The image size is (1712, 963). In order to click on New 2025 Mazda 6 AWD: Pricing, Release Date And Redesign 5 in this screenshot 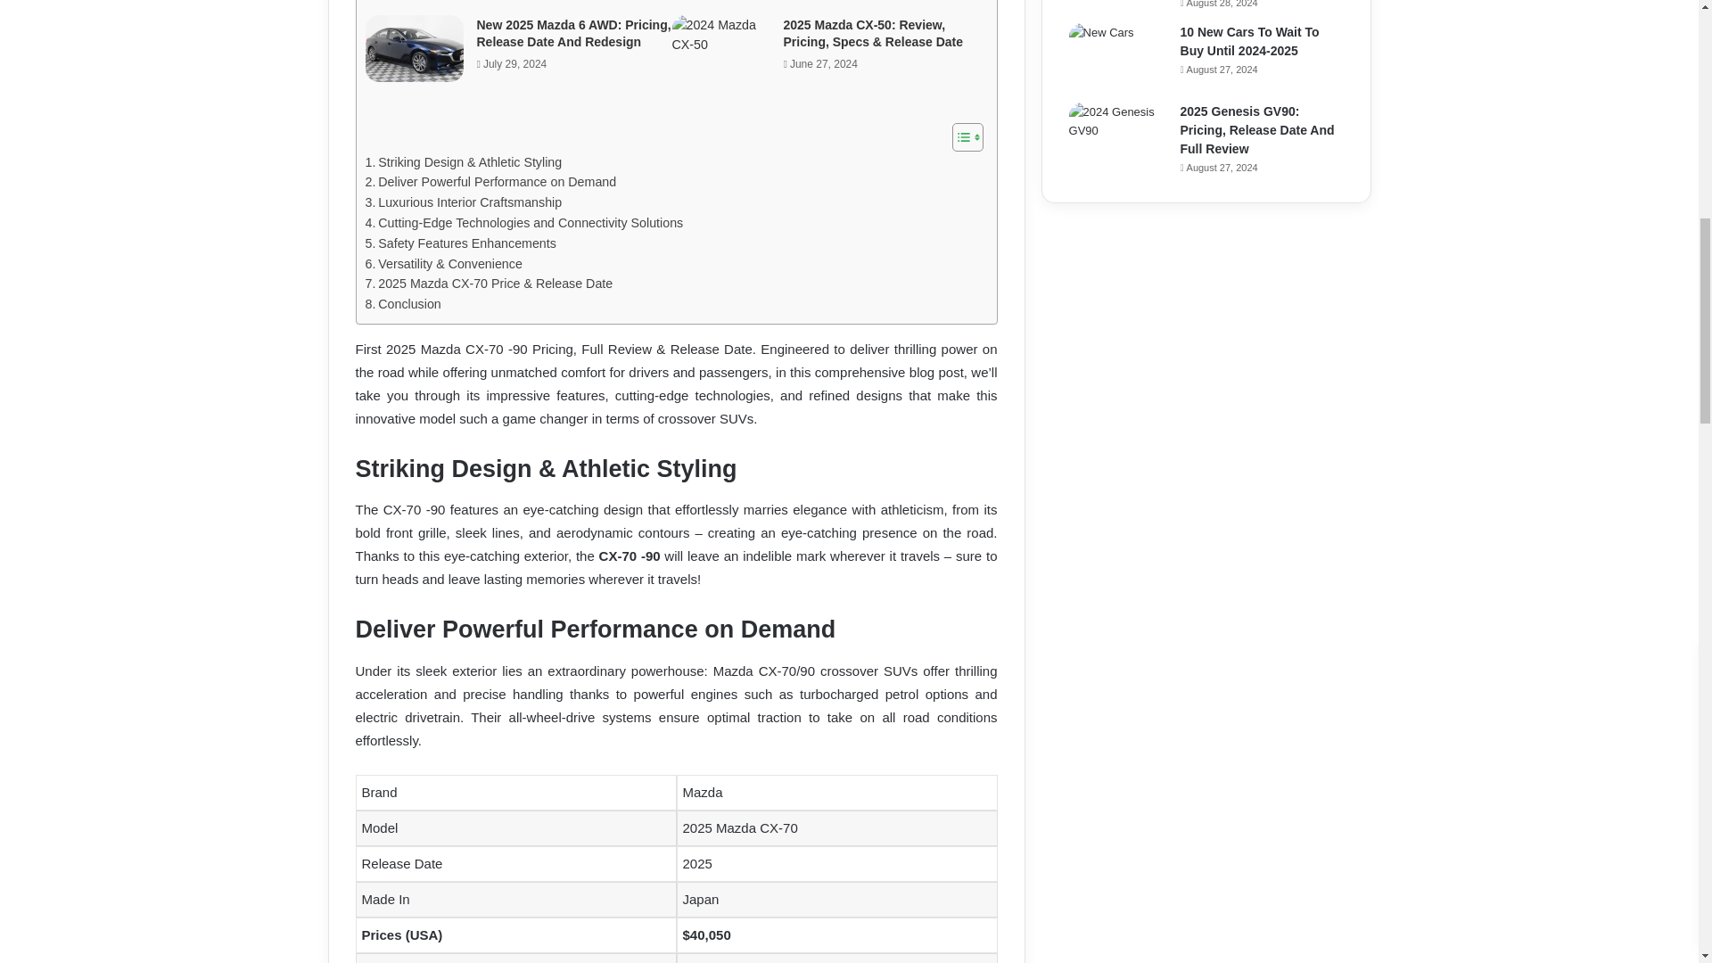, I will do `click(415, 48)`.